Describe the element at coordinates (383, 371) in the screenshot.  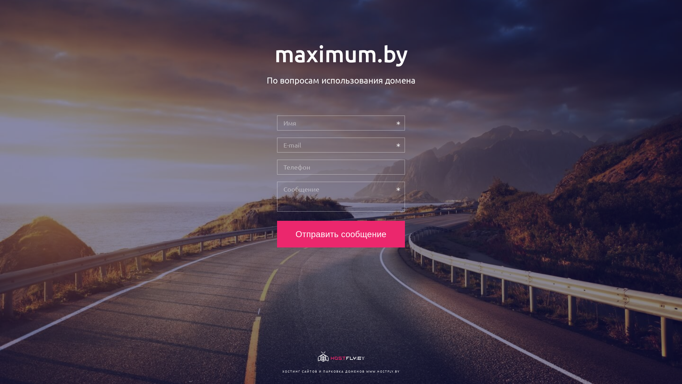
I see `WWW.HOSTFLY.BY` at that location.